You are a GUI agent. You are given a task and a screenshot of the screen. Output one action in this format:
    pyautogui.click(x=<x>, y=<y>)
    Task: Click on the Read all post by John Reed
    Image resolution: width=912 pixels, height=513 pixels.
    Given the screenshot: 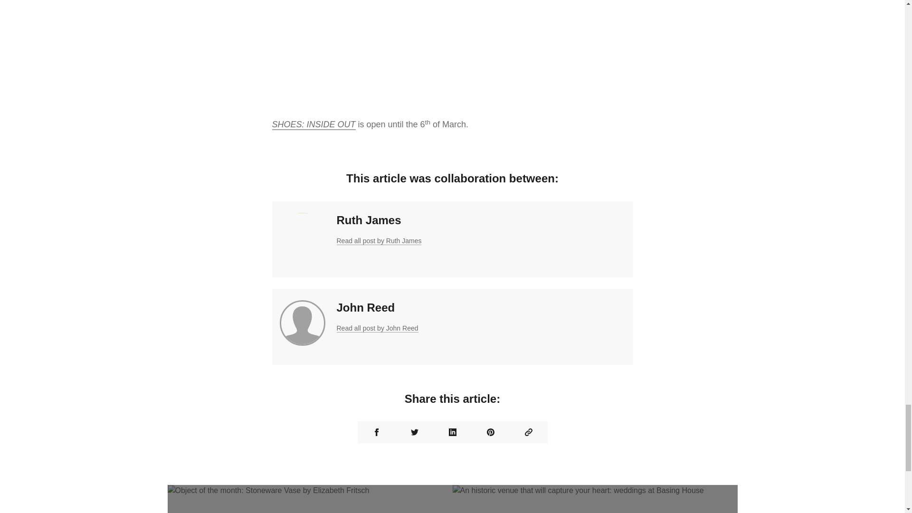 What is the action you would take?
    pyautogui.click(x=377, y=328)
    